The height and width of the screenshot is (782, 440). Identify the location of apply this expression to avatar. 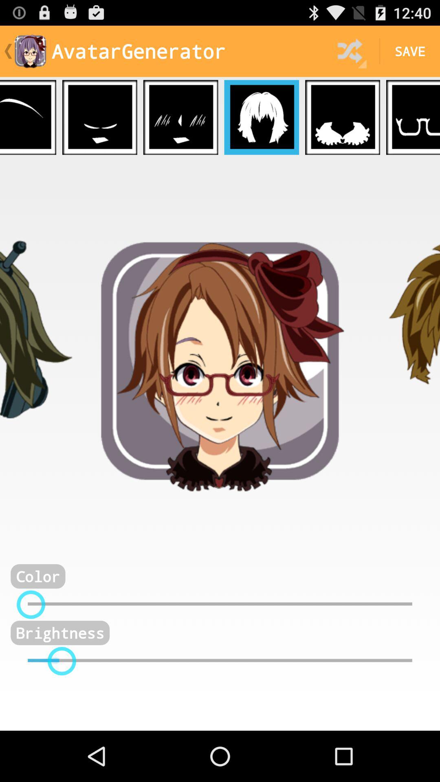
(99, 117).